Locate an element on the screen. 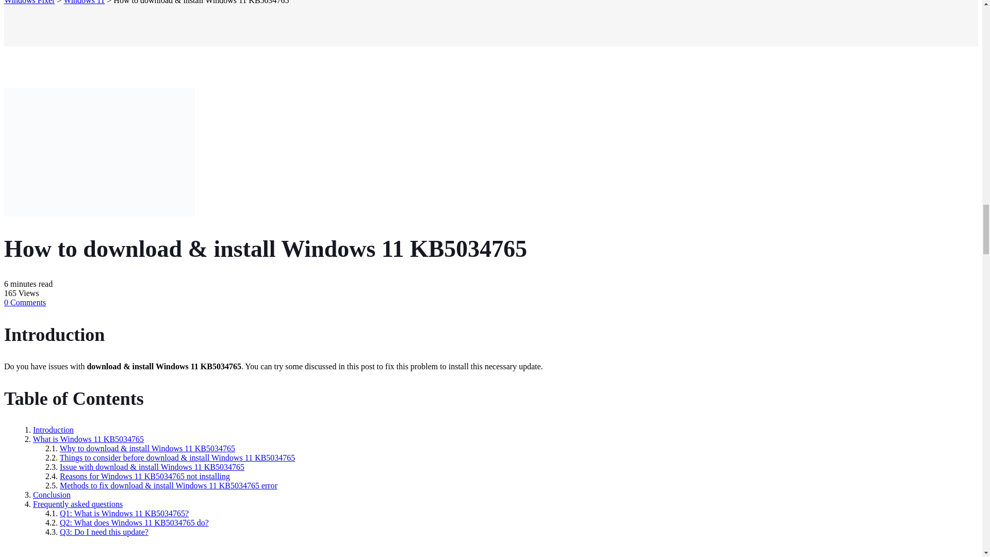 This screenshot has width=990, height=557. Windows Fixer is located at coordinates (29, 2).